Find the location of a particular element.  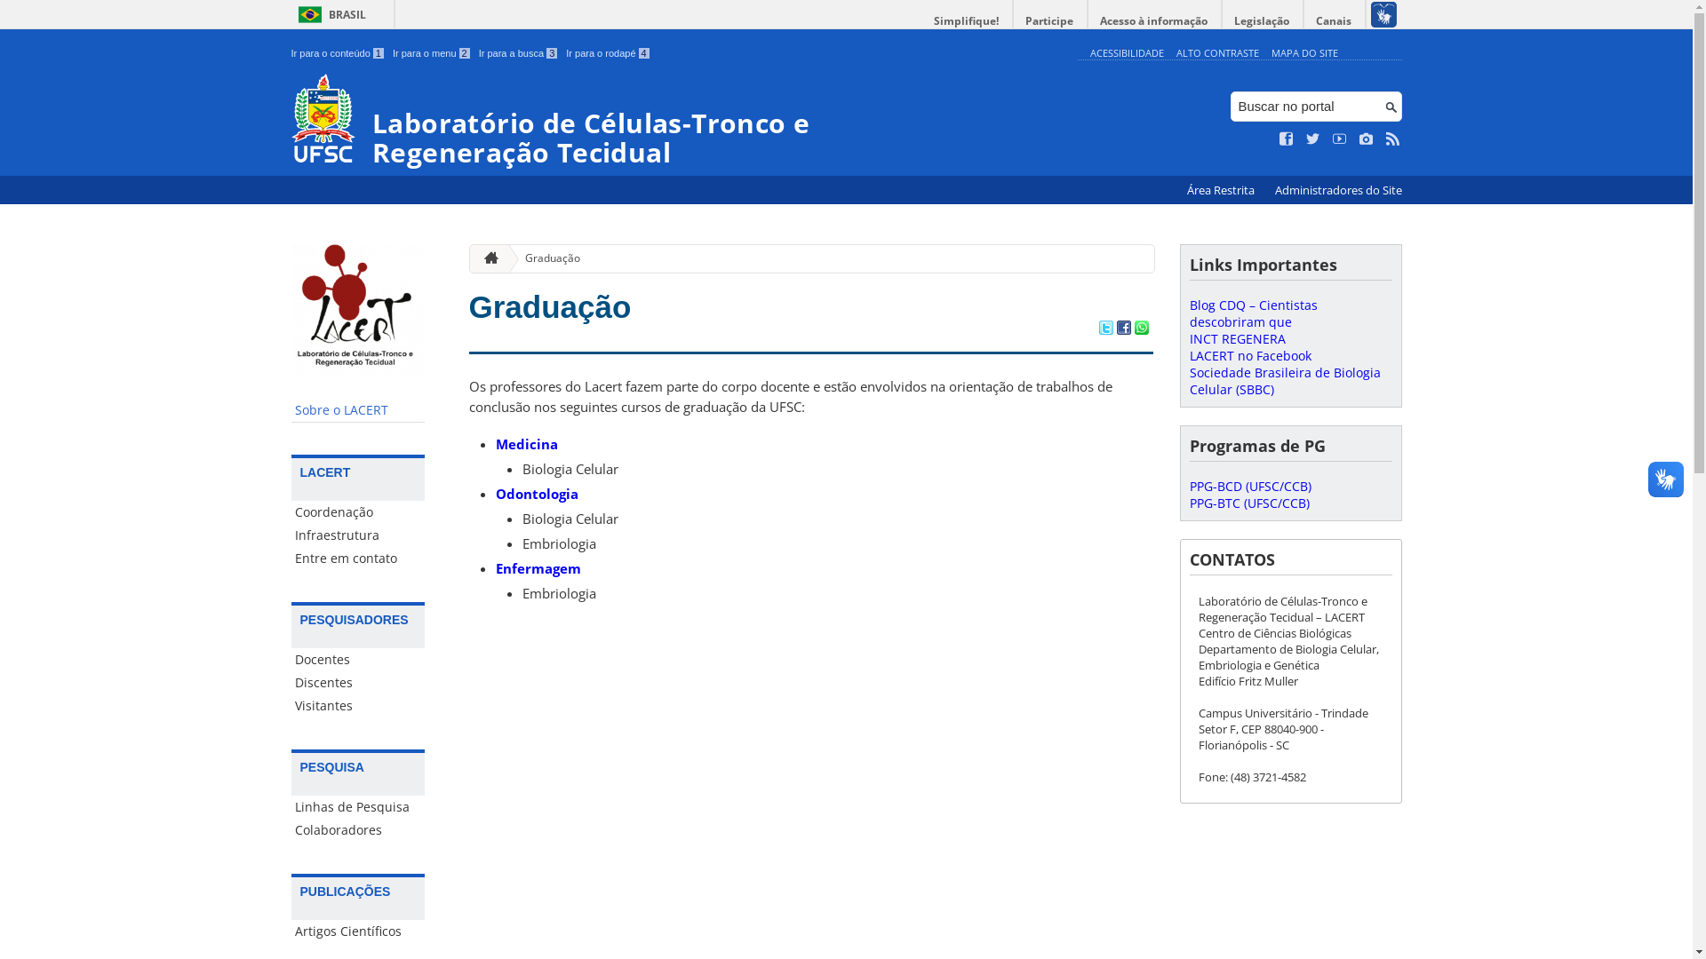

Ir para a busca 3 is located at coordinates (519, 53).